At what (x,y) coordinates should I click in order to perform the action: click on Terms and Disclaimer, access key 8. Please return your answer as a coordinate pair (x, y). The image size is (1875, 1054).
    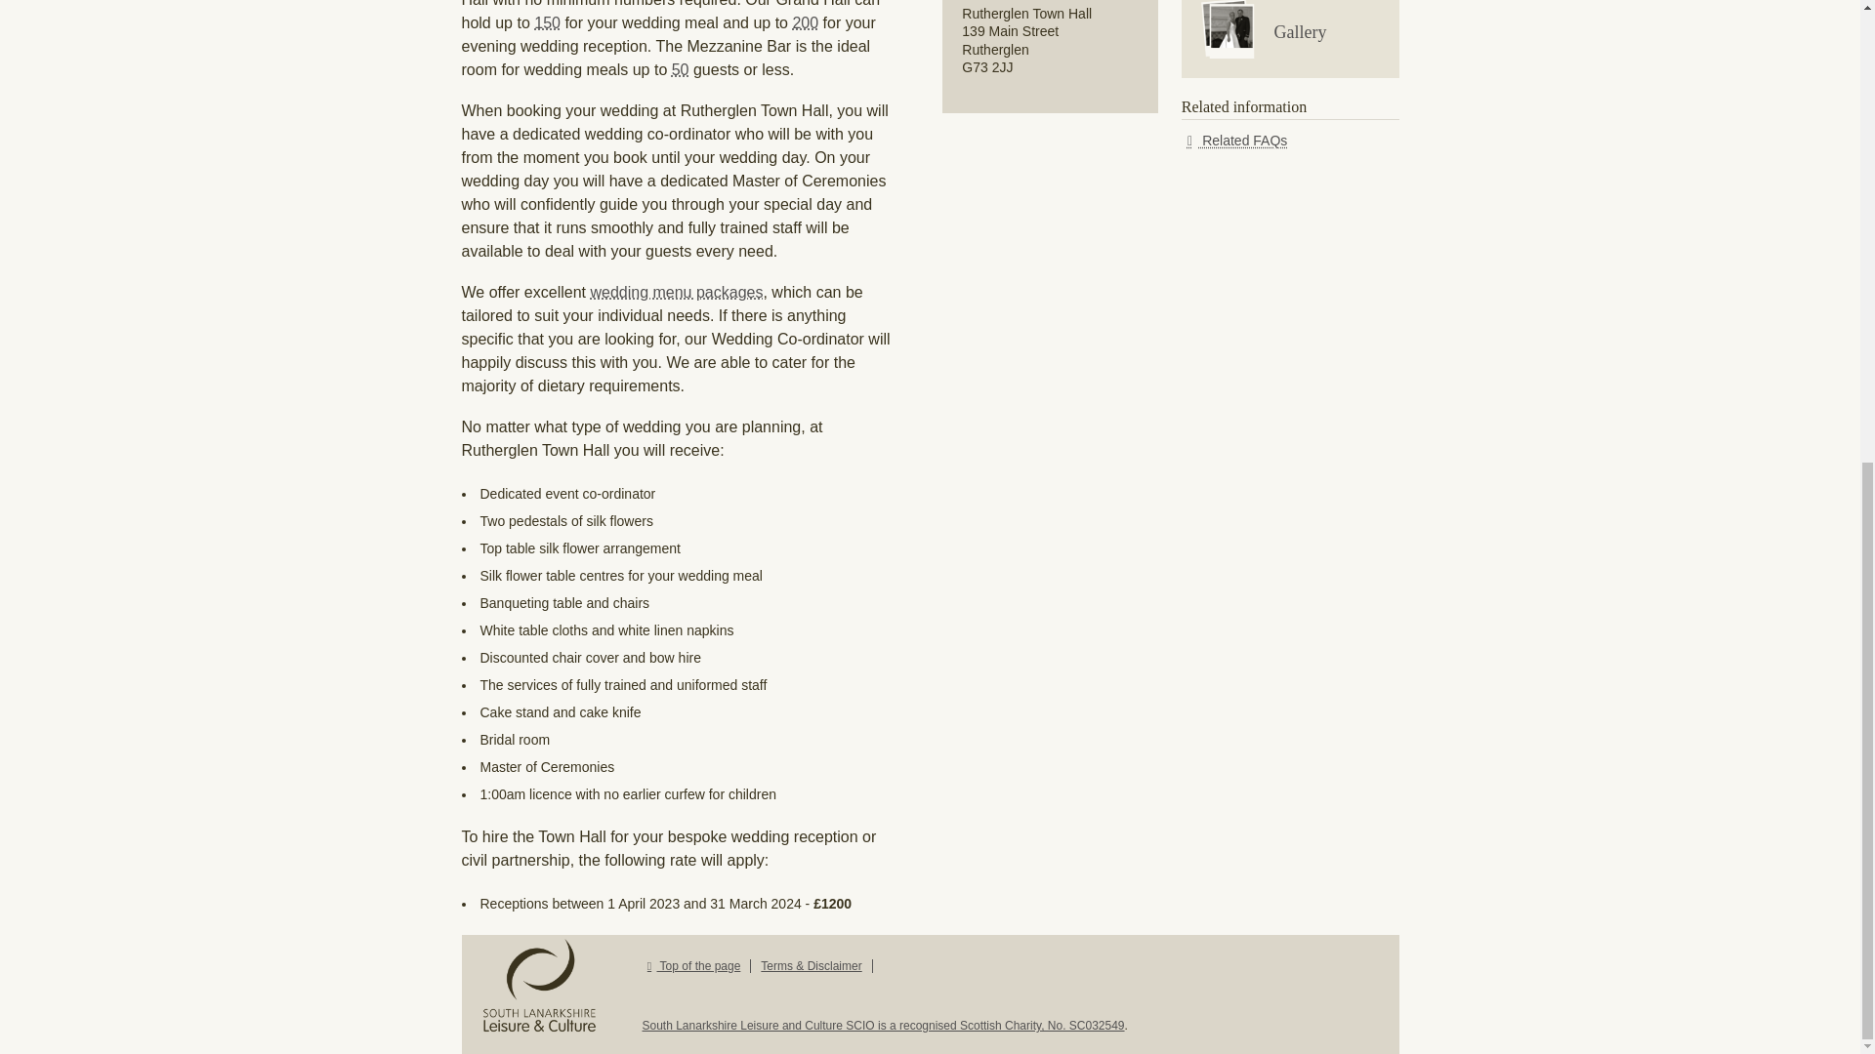
    Looking at the image, I should click on (811, 965).